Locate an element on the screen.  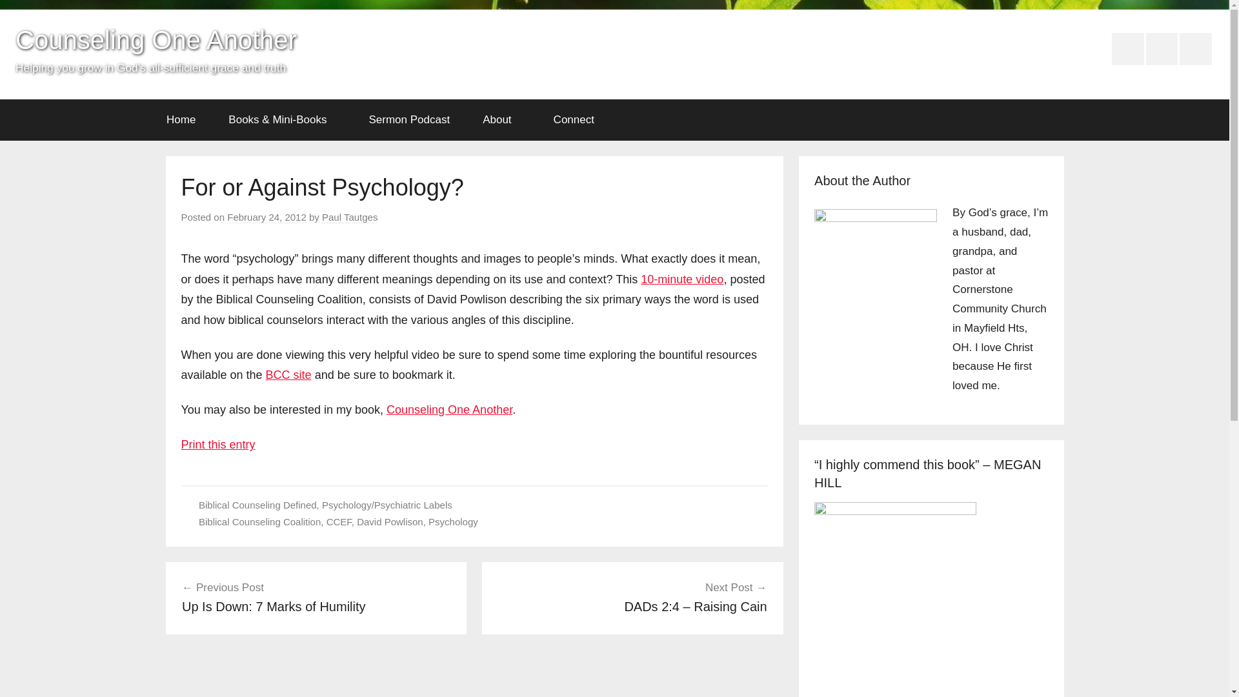
RSS is located at coordinates (1162, 49).